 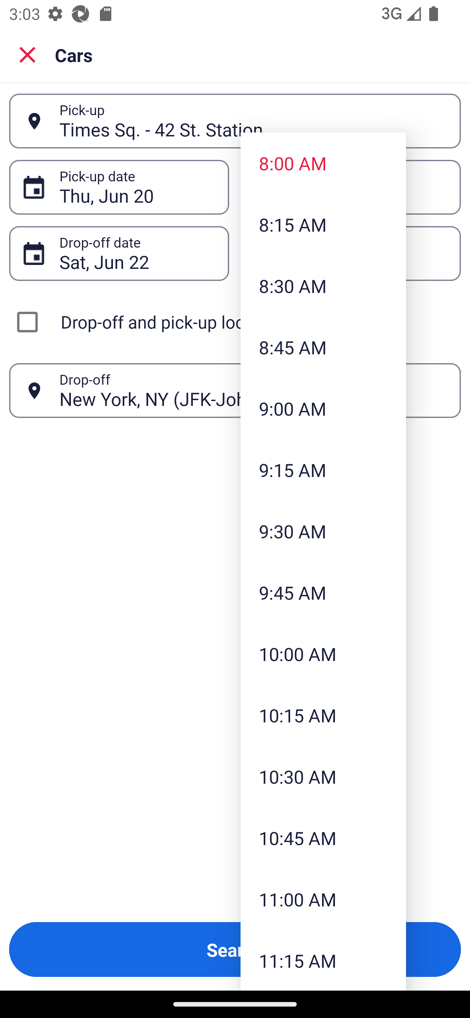 What do you see at coordinates (323, 838) in the screenshot?
I see `10:45 AM` at bounding box center [323, 838].